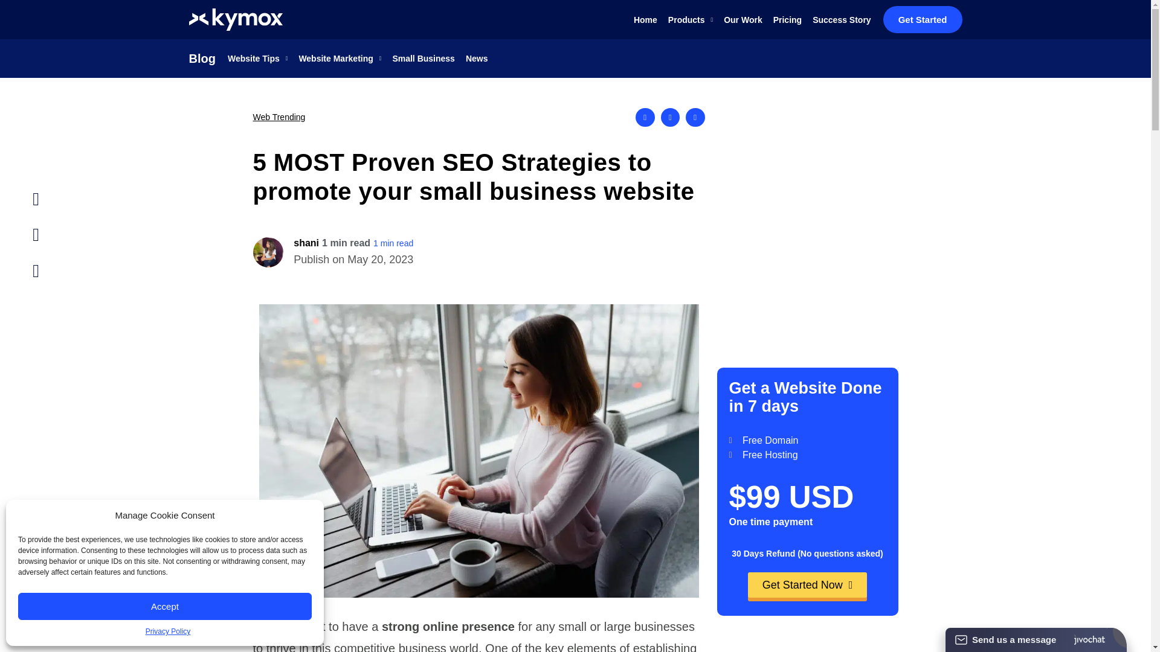  Describe the element at coordinates (923, 19) in the screenshot. I see `Get Started` at that location.